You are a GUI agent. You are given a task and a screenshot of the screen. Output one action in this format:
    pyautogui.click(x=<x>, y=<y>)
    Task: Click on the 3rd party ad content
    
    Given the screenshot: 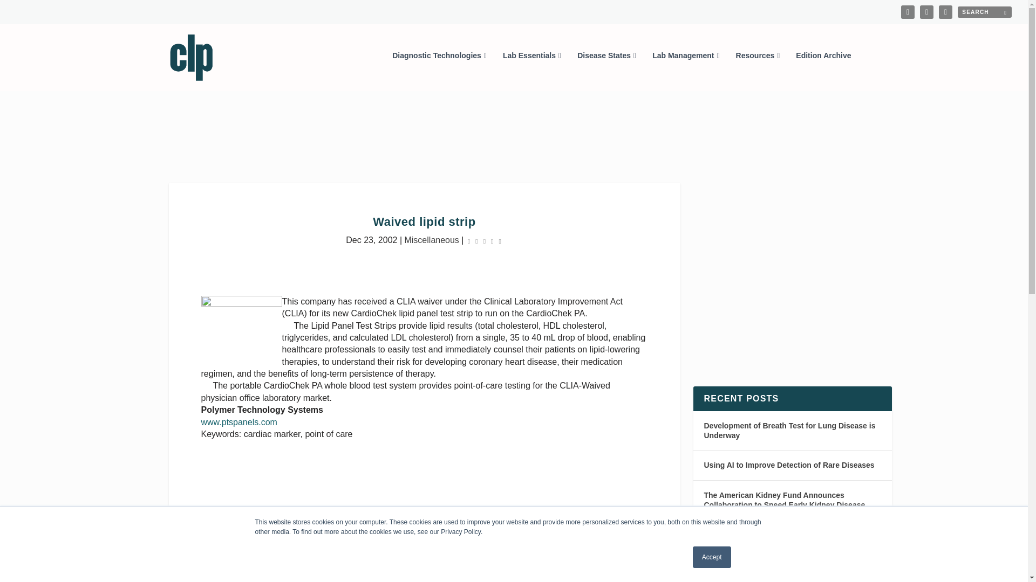 What is the action you would take?
    pyautogui.click(x=513, y=137)
    